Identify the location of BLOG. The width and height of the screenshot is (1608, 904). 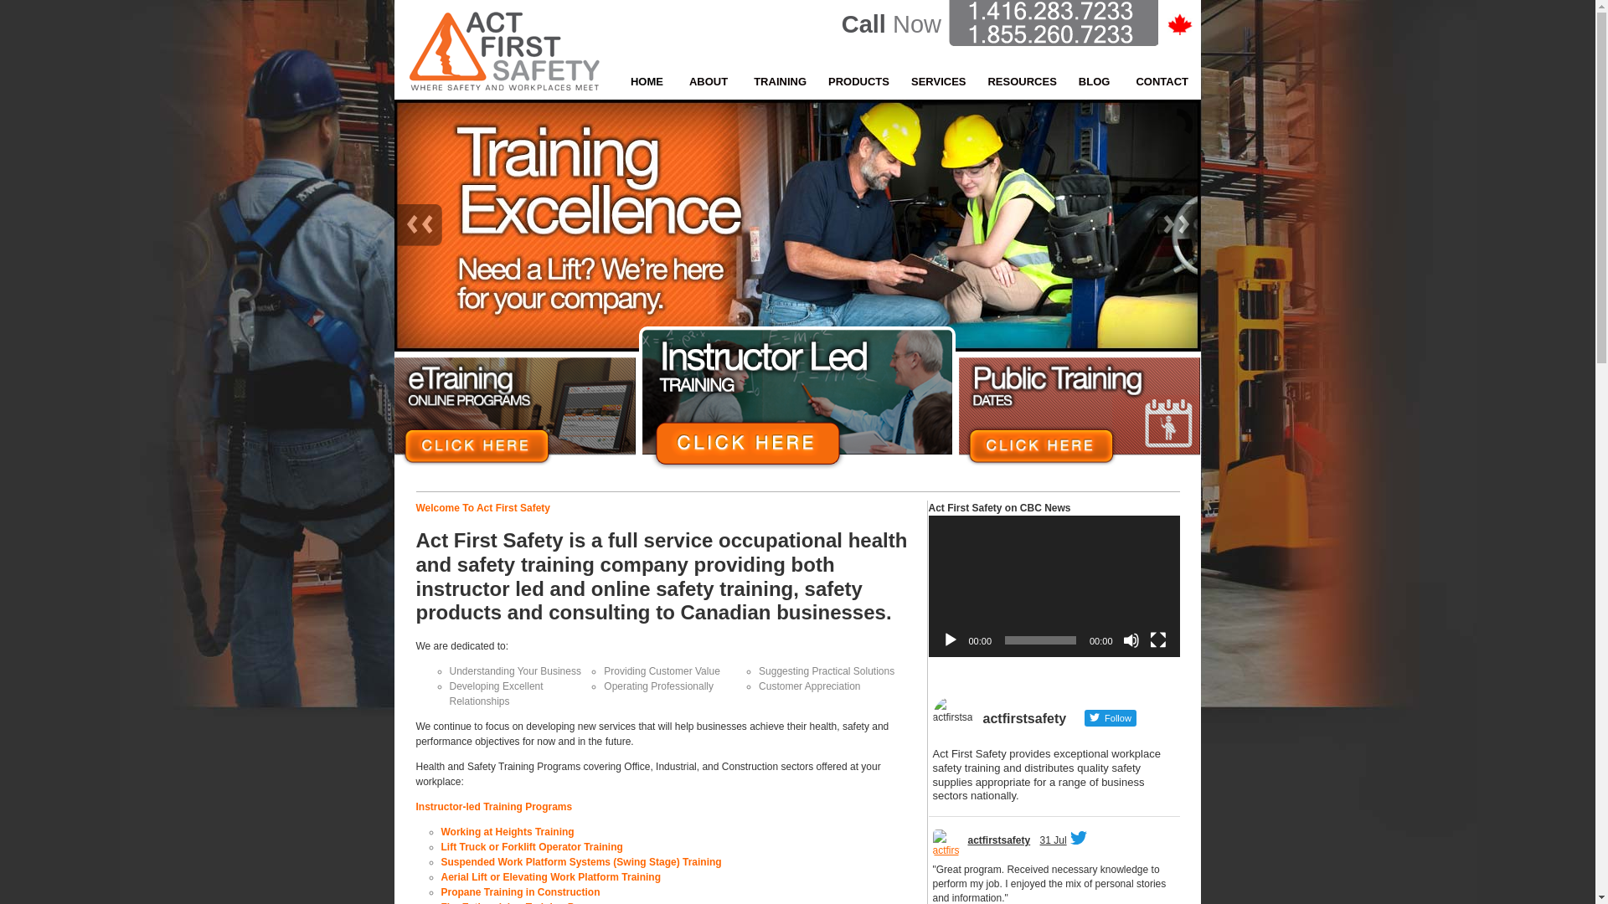
(1094, 82).